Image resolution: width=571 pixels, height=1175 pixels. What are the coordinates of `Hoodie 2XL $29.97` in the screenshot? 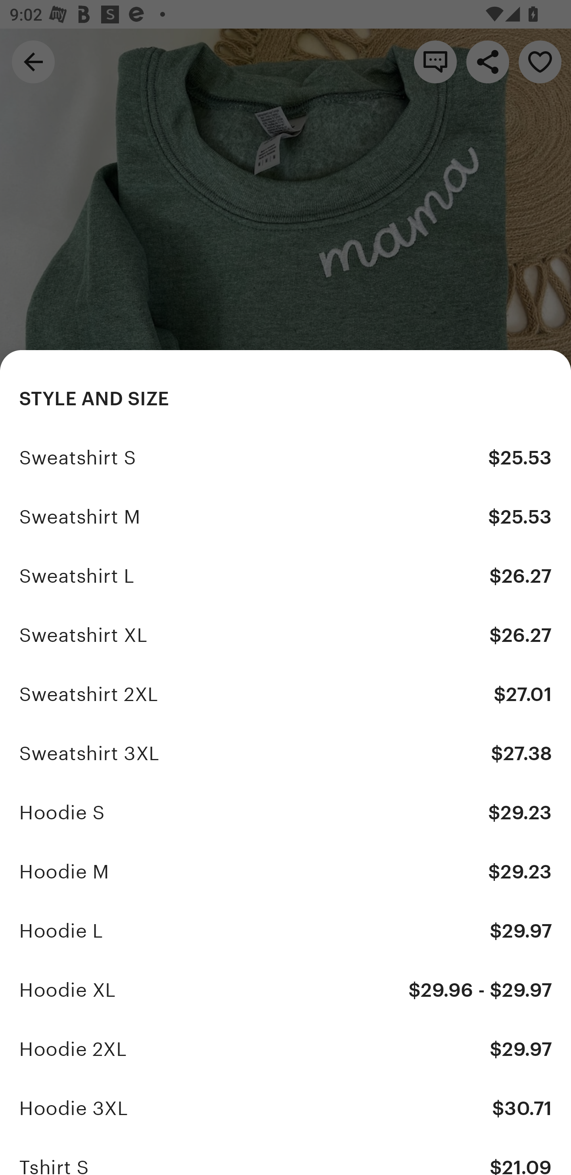 It's located at (285, 1049).